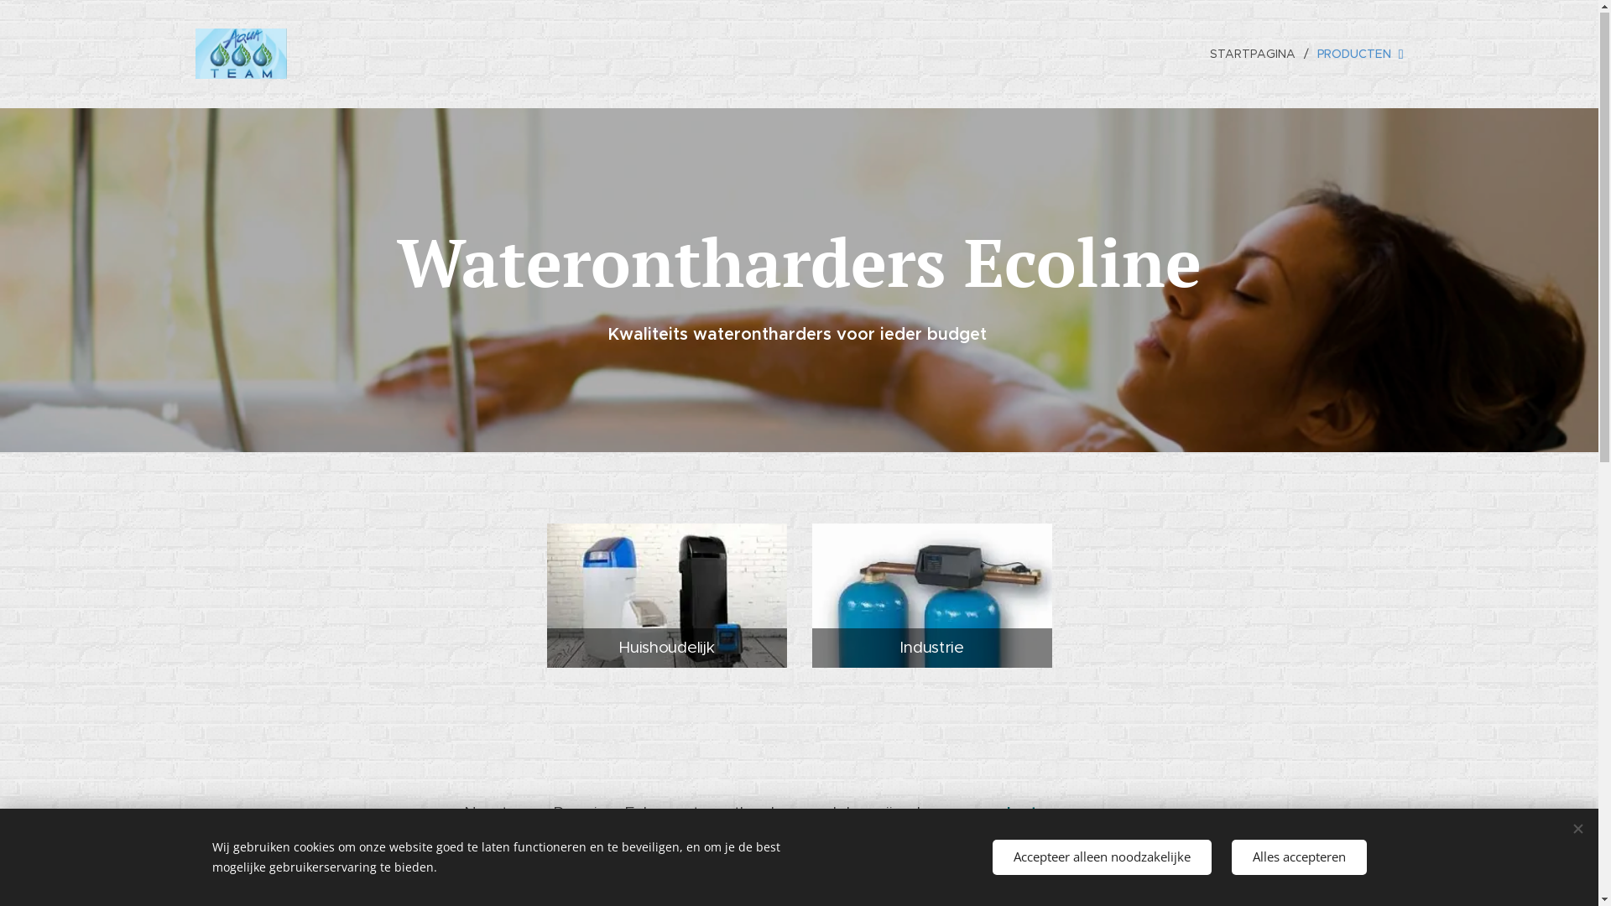  What do you see at coordinates (1101, 857) in the screenshot?
I see `Accepteer alleen noodzakelijke` at bounding box center [1101, 857].